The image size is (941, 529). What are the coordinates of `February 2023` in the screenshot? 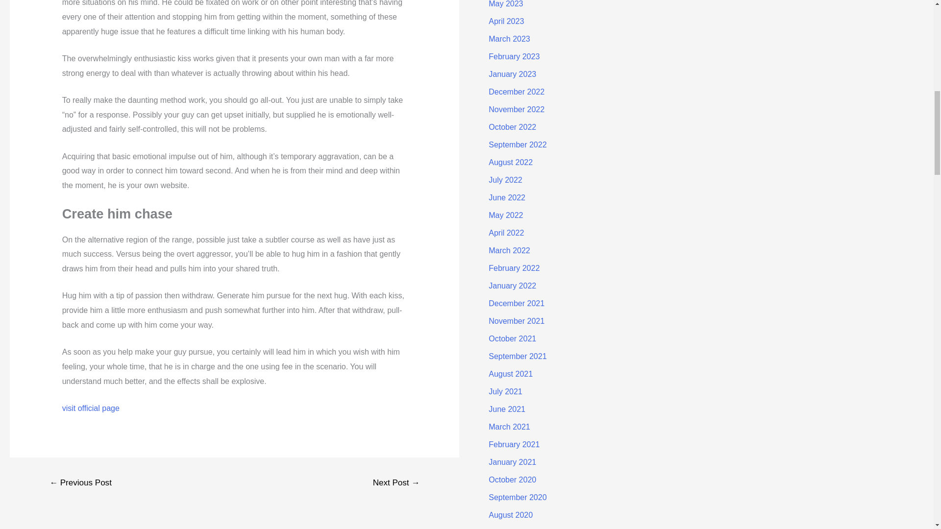 It's located at (514, 56).